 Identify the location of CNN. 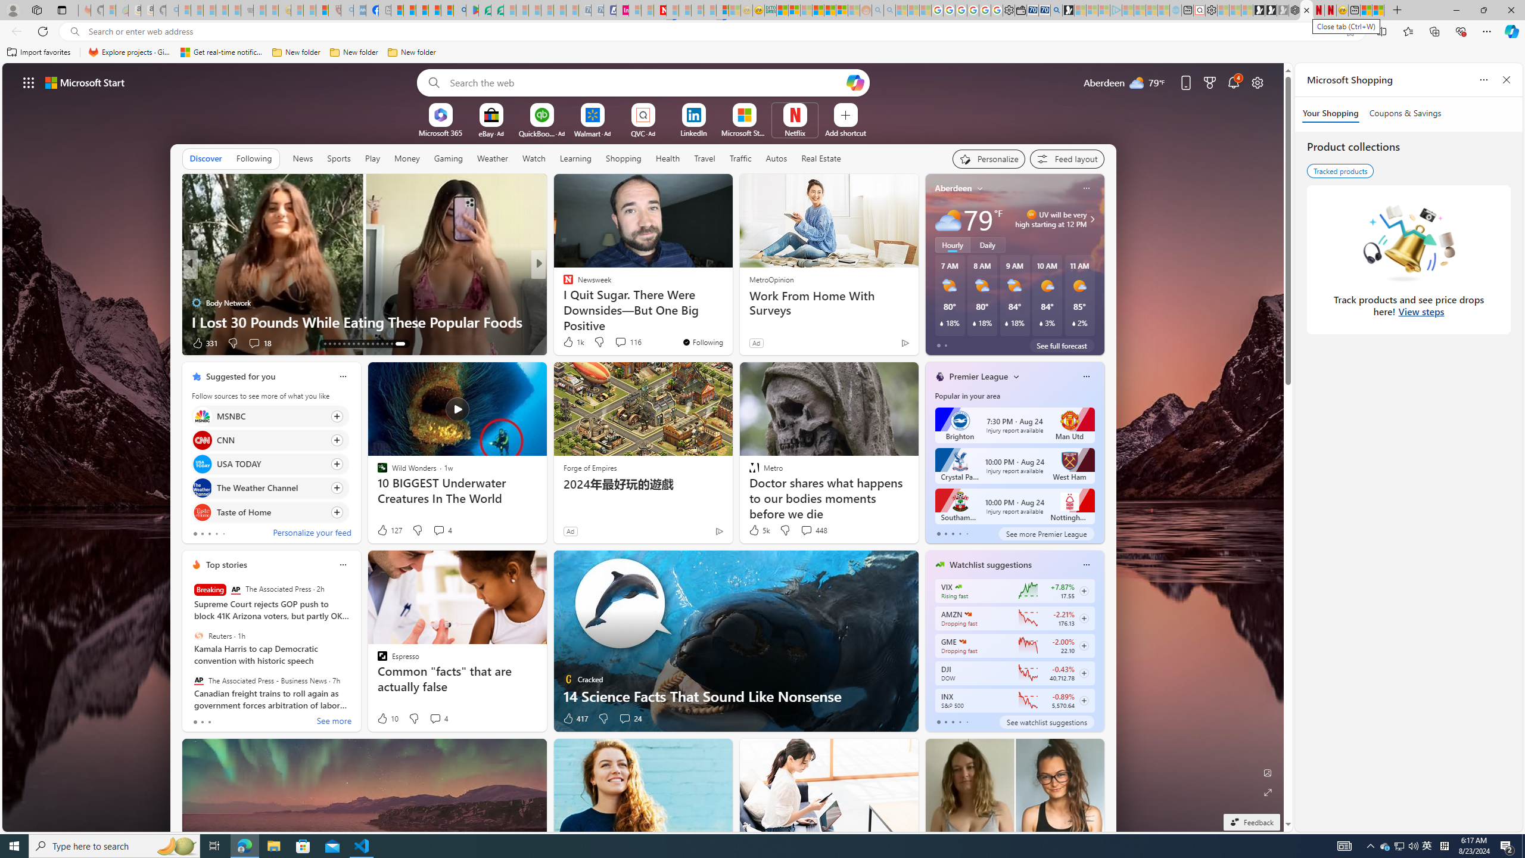
(201, 440).